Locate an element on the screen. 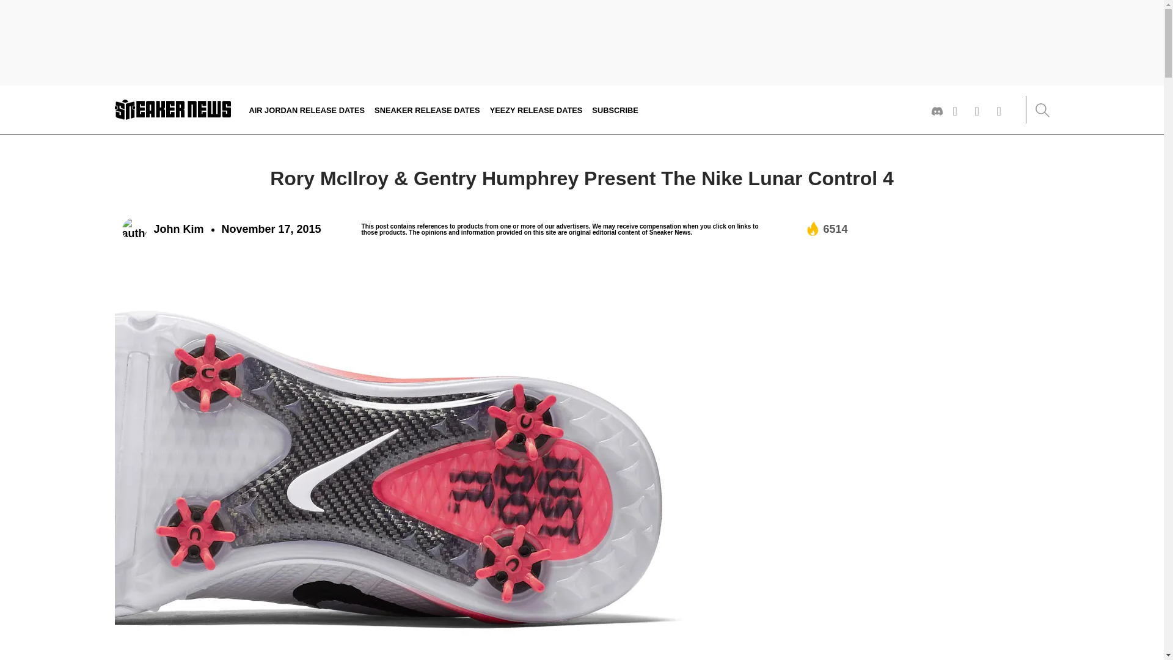  SNEAKER RELEASE DATES is located at coordinates (426, 109).